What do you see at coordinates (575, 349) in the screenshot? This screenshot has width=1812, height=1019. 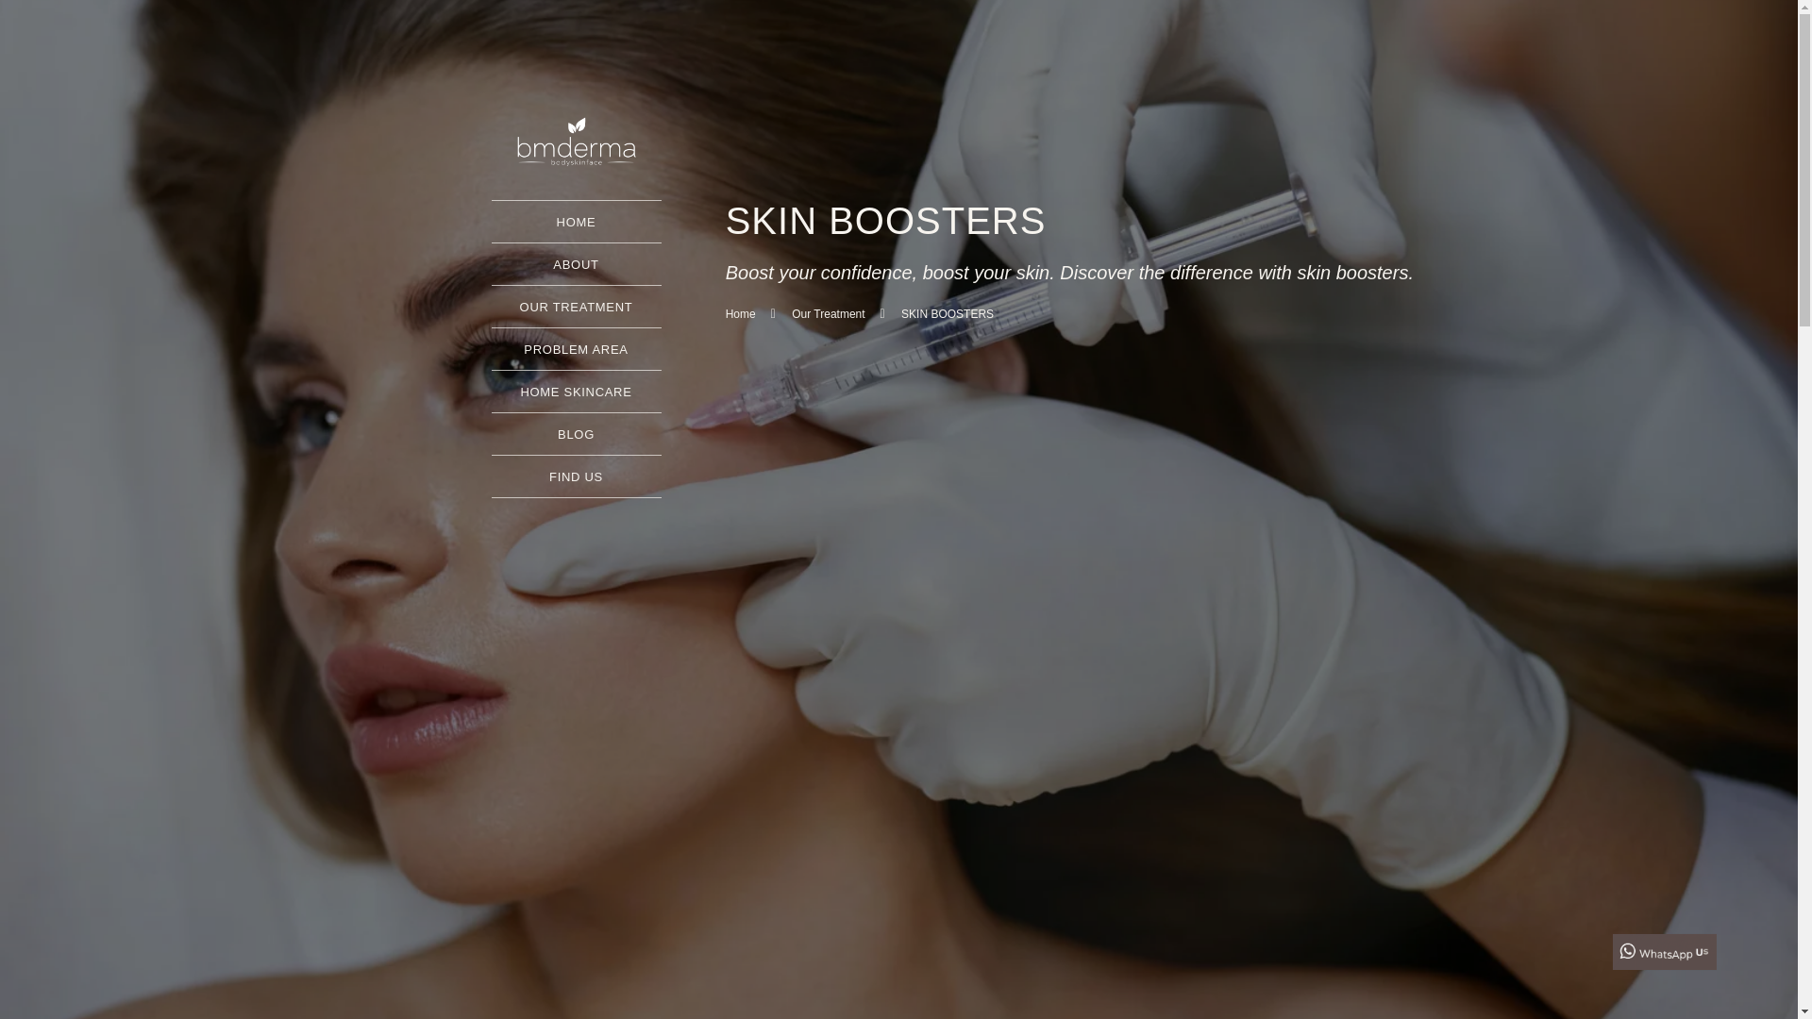 I see `PROBLEM AREA` at bounding box center [575, 349].